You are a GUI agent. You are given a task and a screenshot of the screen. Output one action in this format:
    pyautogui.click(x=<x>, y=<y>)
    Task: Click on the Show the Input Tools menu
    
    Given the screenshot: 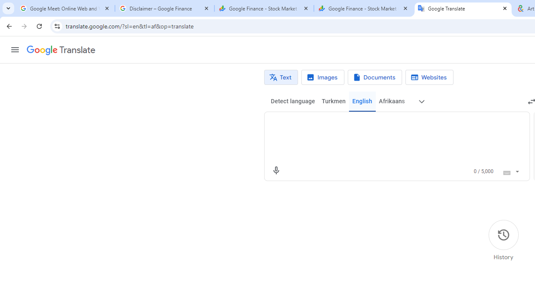 What is the action you would take?
    pyautogui.click(x=517, y=170)
    